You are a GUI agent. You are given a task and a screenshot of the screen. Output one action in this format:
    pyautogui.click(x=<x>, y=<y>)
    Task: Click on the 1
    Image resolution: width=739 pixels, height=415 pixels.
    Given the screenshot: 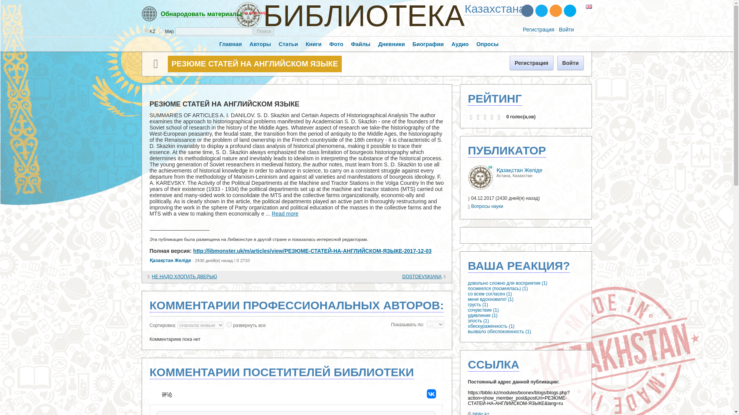 What is the action you would take?
    pyautogui.click(x=161, y=31)
    